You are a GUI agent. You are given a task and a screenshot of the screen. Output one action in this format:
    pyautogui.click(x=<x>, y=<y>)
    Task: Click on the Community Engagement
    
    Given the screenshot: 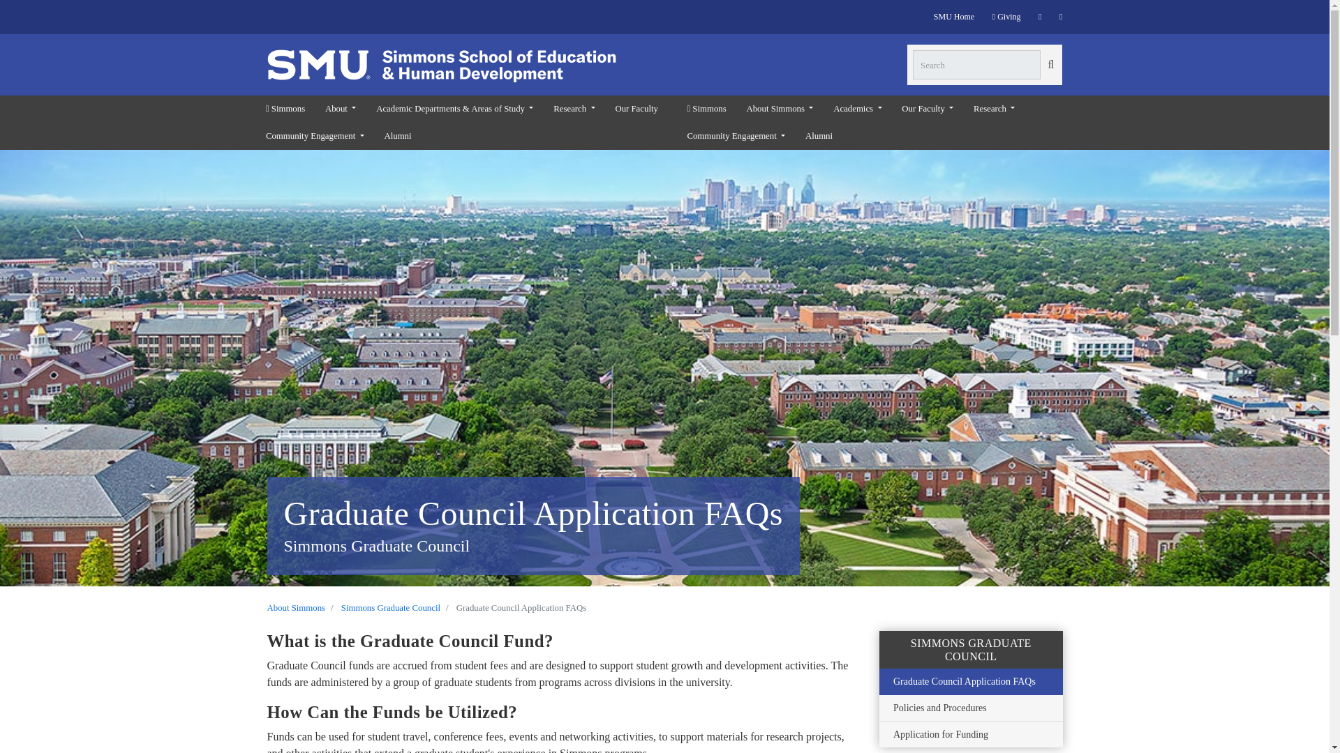 What is the action you would take?
    pyautogui.click(x=314, y=136)
    